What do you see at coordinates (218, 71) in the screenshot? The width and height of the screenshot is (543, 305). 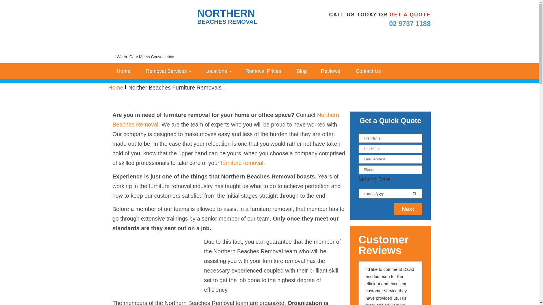 I see `Locations` at bounding box center [218, 71].